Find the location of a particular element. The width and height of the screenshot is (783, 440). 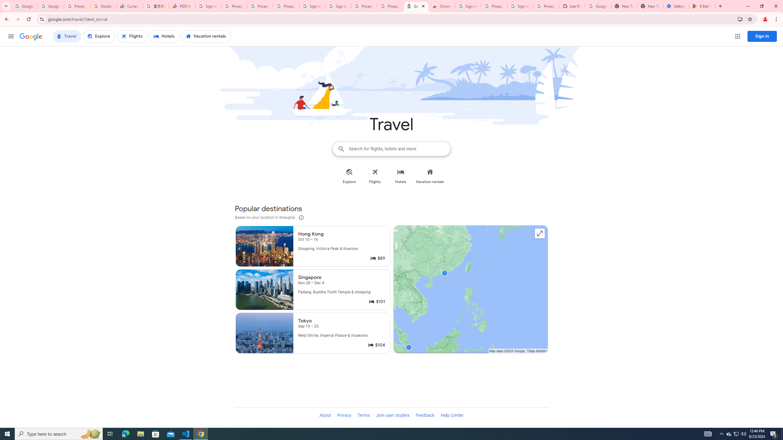

PDD Holdings Inc - ADR (PDD) Price & News - Google Finance is located at coordinates (182, 6).